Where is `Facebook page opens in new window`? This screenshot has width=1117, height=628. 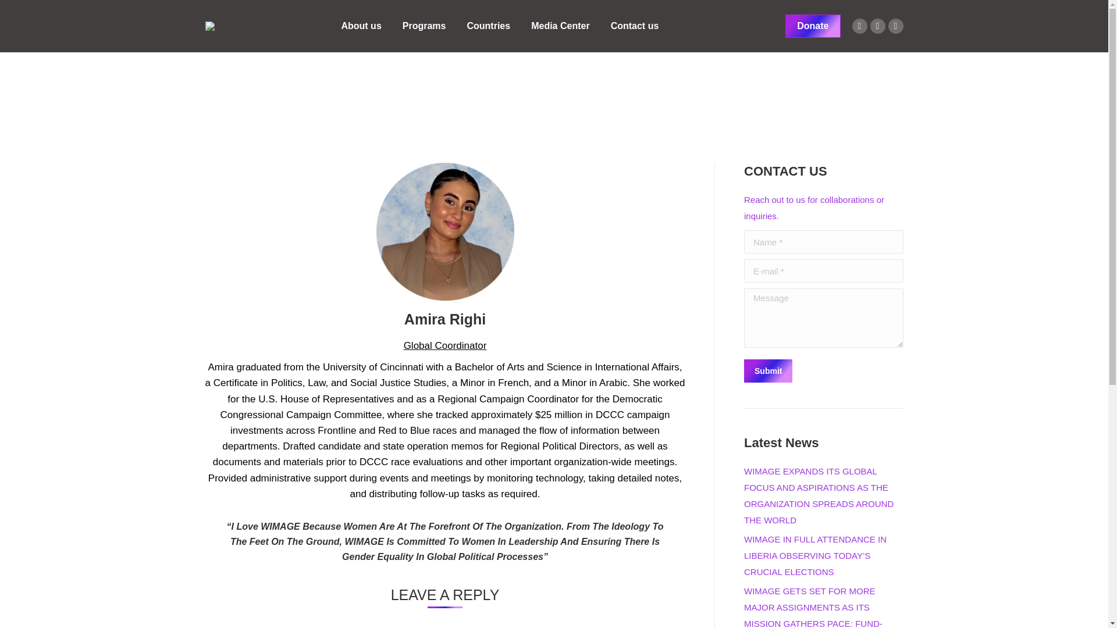 Facebook page opens in new window is located at coordinates (877, 26).